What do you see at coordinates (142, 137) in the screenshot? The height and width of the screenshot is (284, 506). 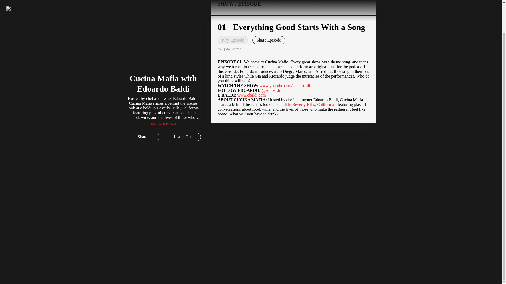 I see `Share` at bounding box center [142, 137].